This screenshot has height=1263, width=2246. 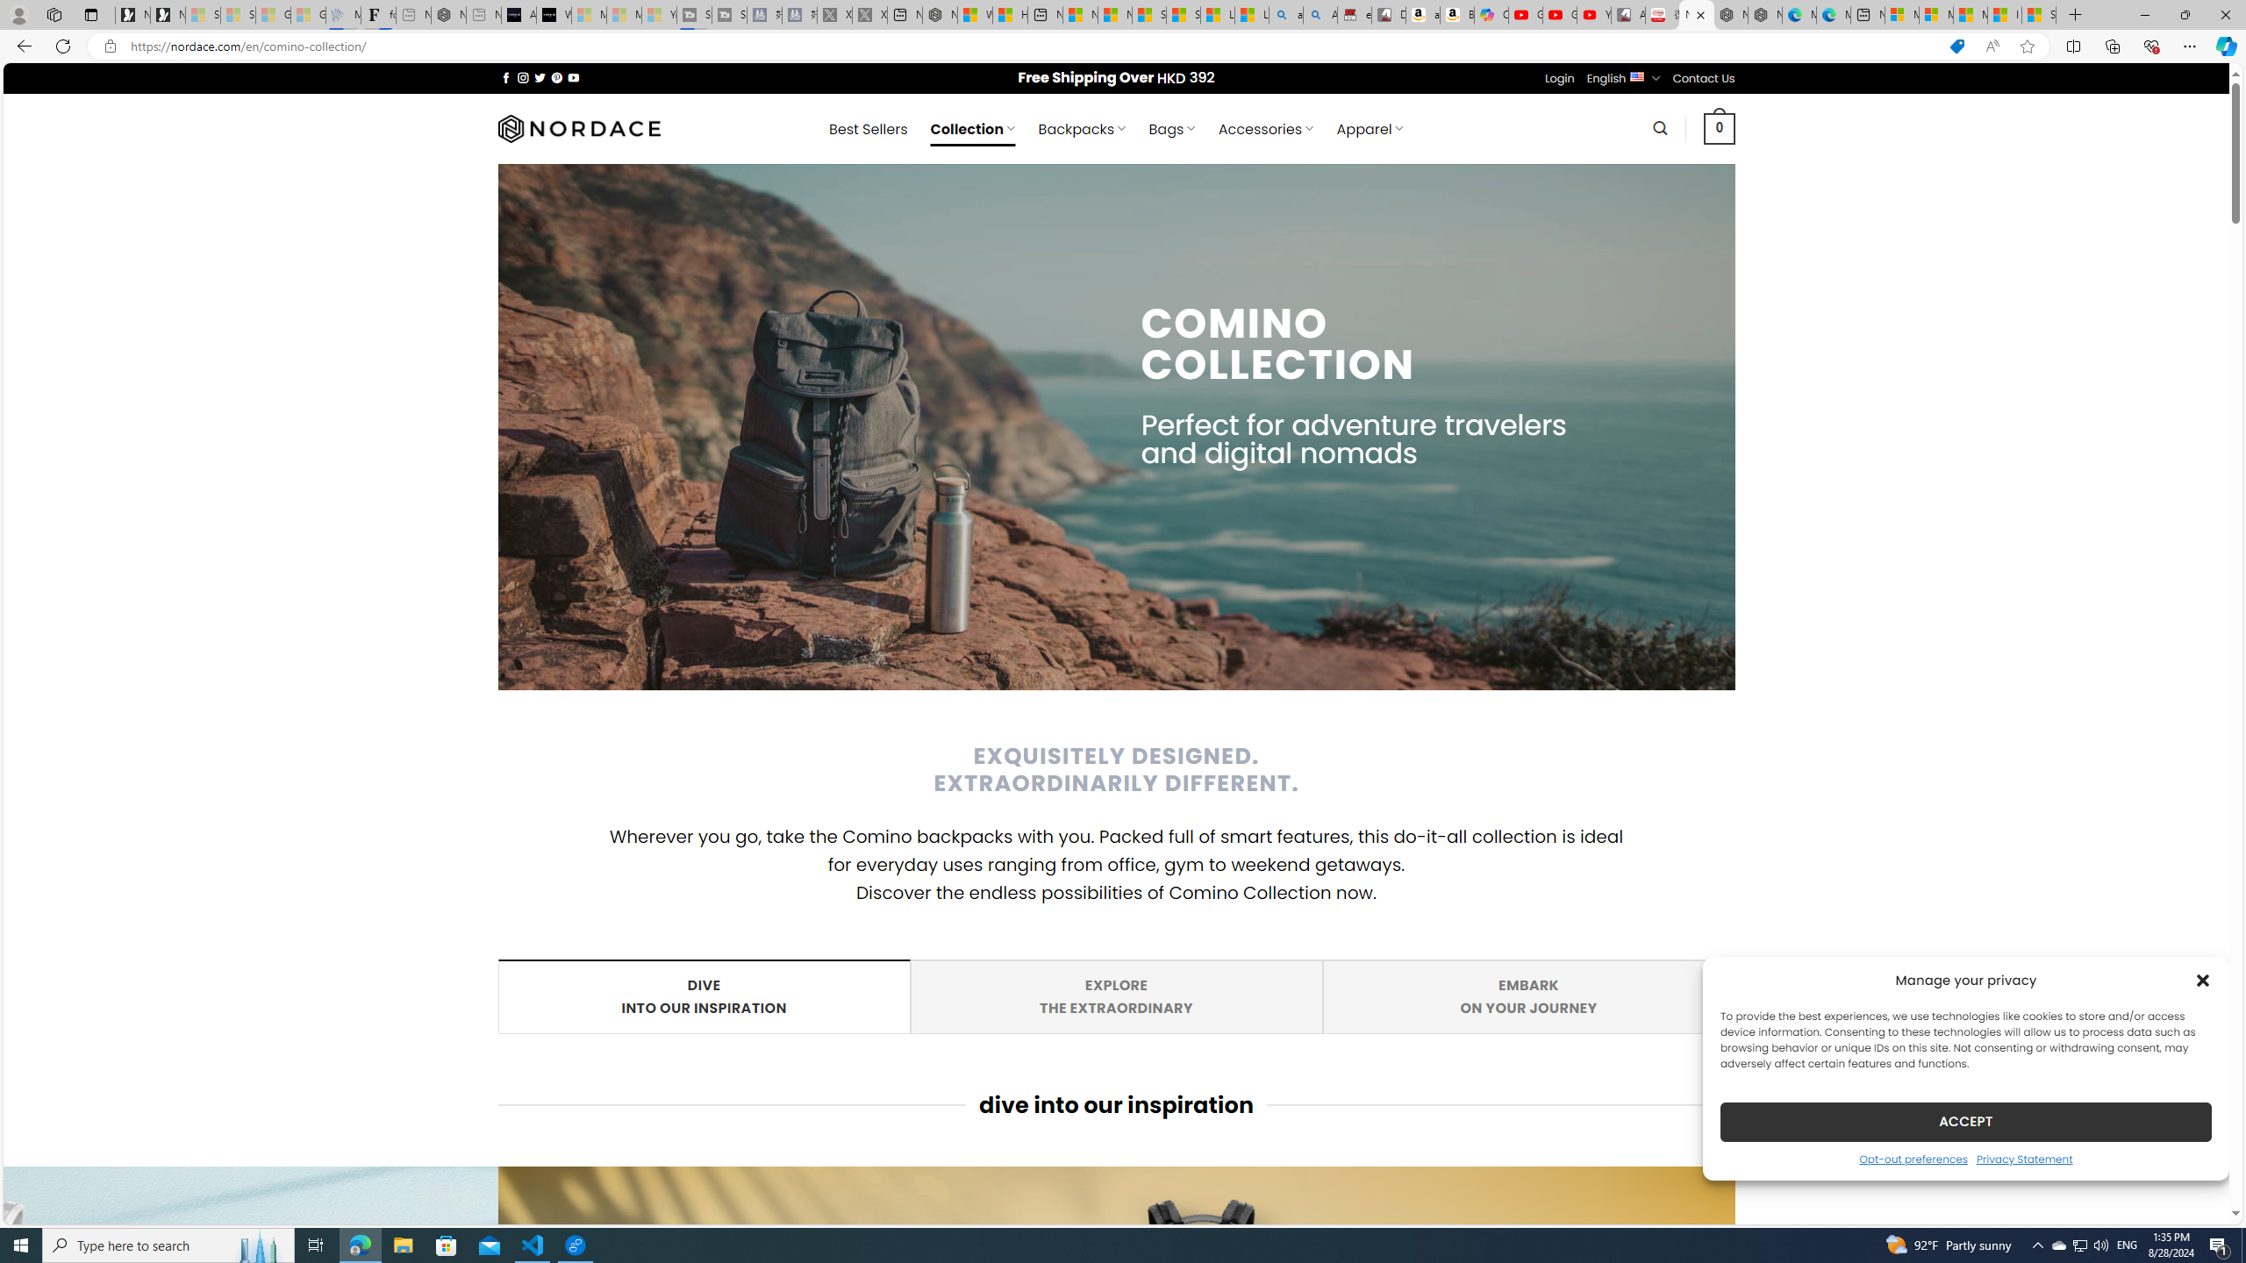 What do you see at coordinates (574, 77) in the screenshot?
I see `Follow on YouTube` at bounding box center [574, 77].